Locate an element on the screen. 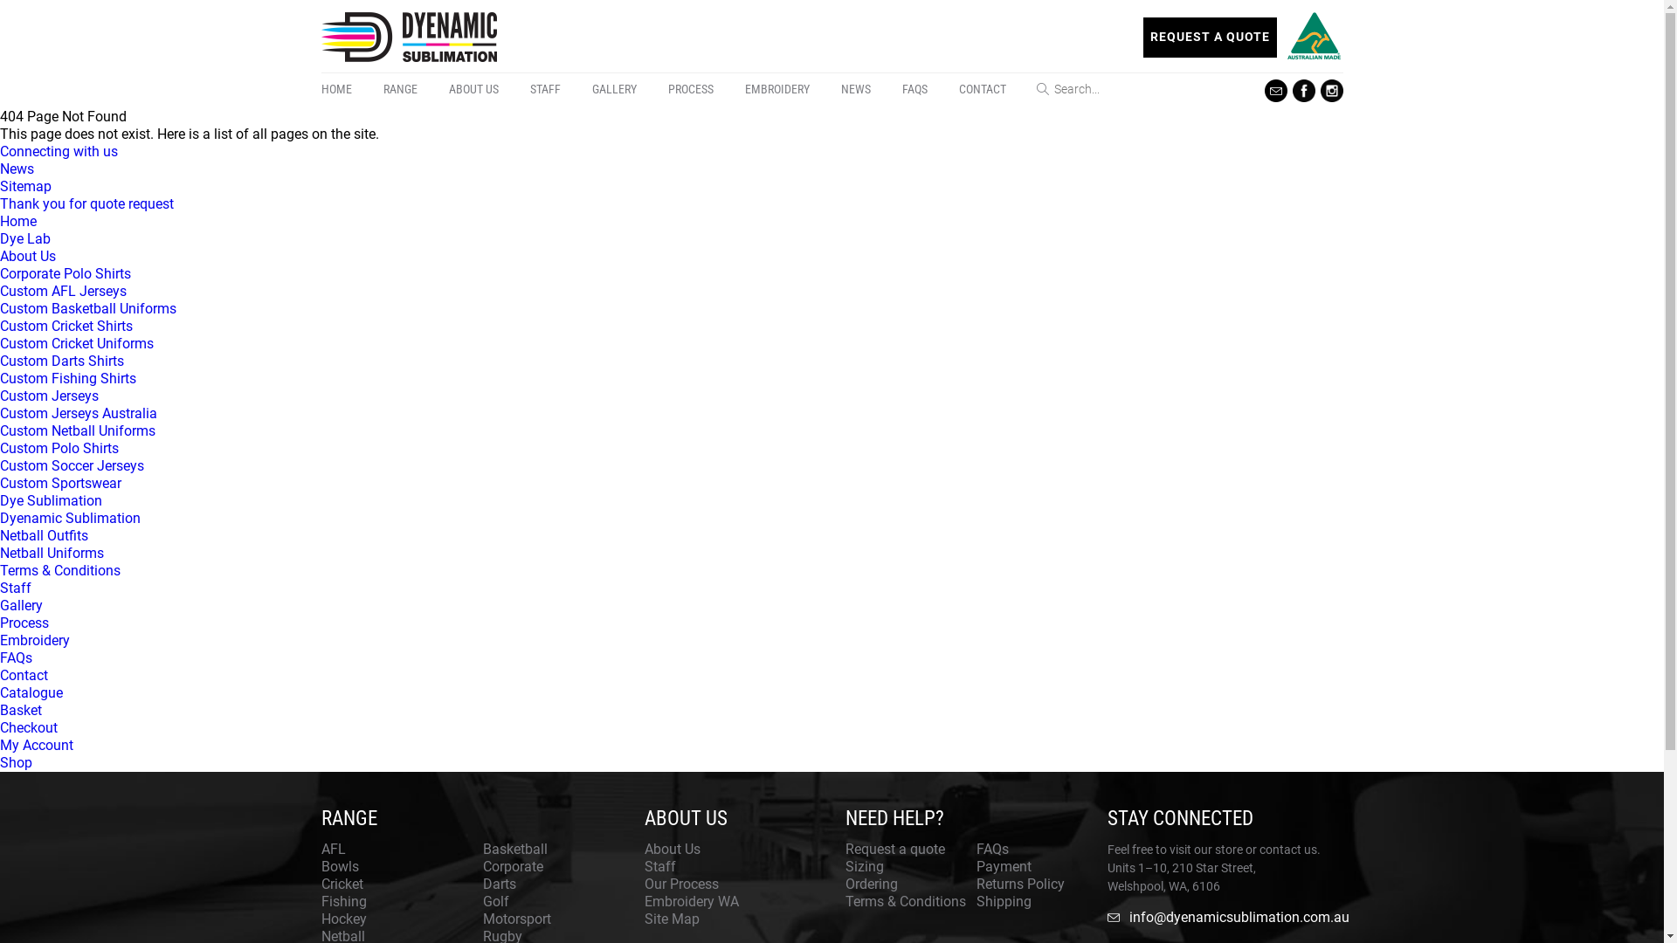  Connecting with us is located at coordinates (59, 152).